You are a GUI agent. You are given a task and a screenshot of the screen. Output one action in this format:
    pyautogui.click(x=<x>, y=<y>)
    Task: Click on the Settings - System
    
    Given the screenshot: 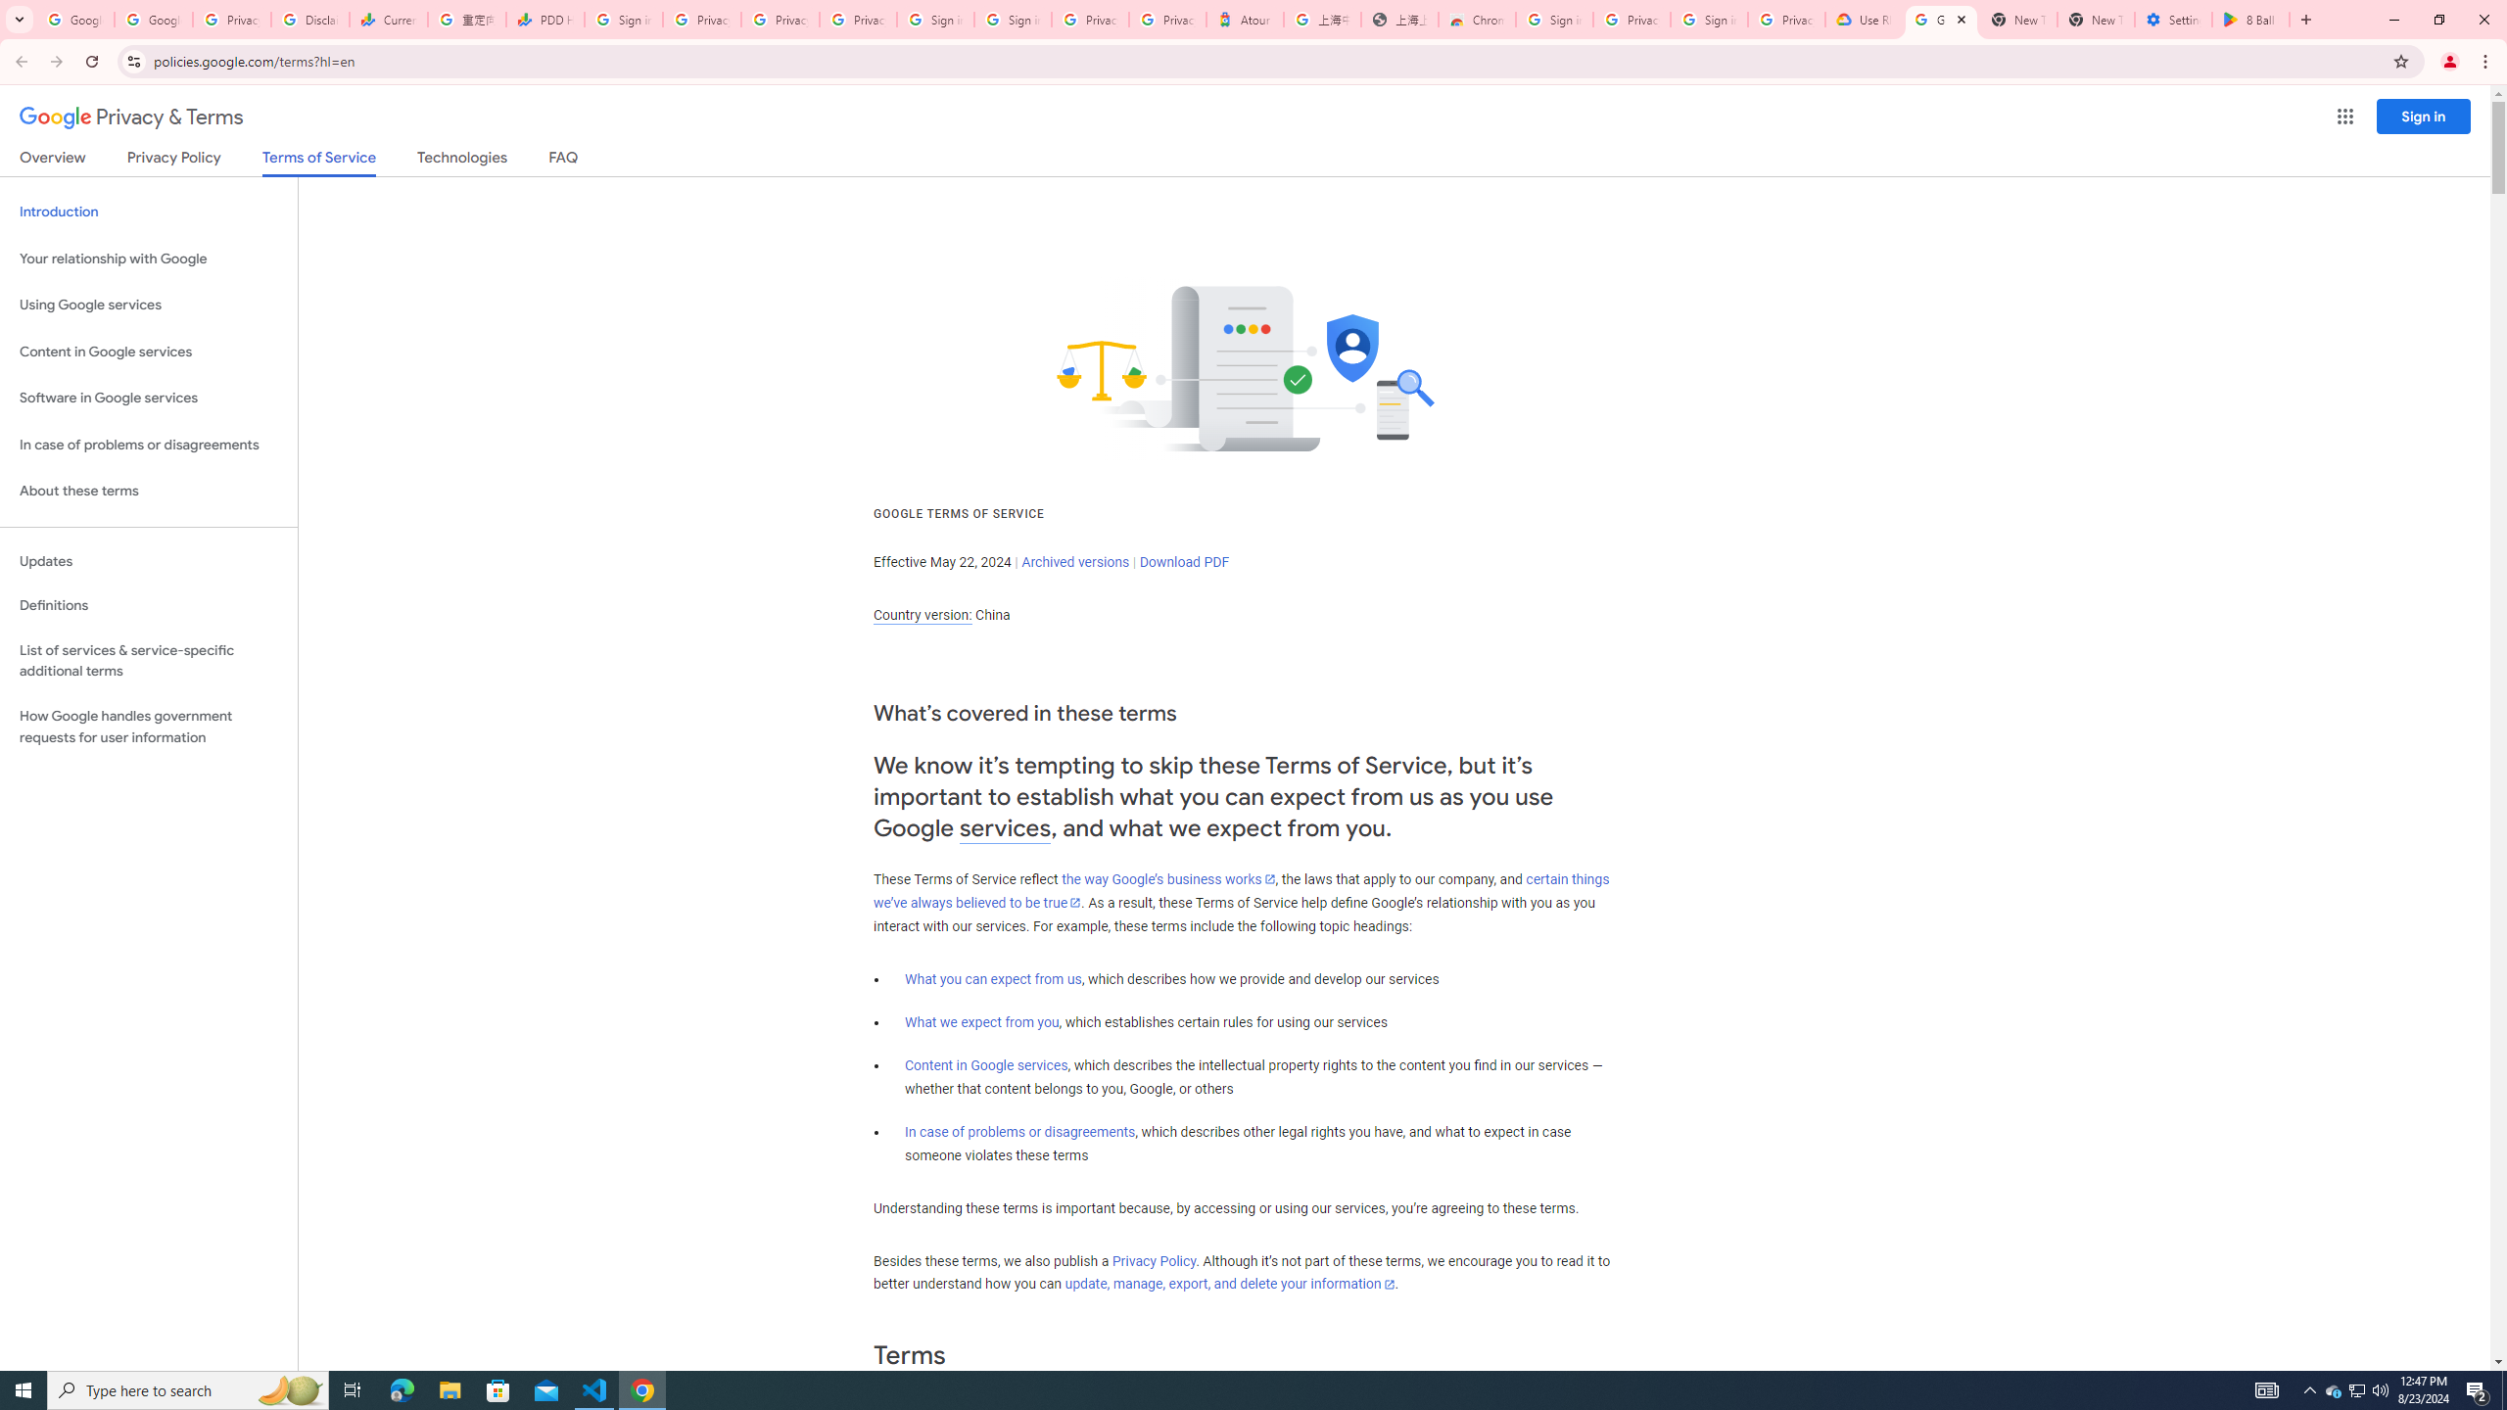 What is the action you would take?
    pyautogui.click(x=2173, y=20)
    